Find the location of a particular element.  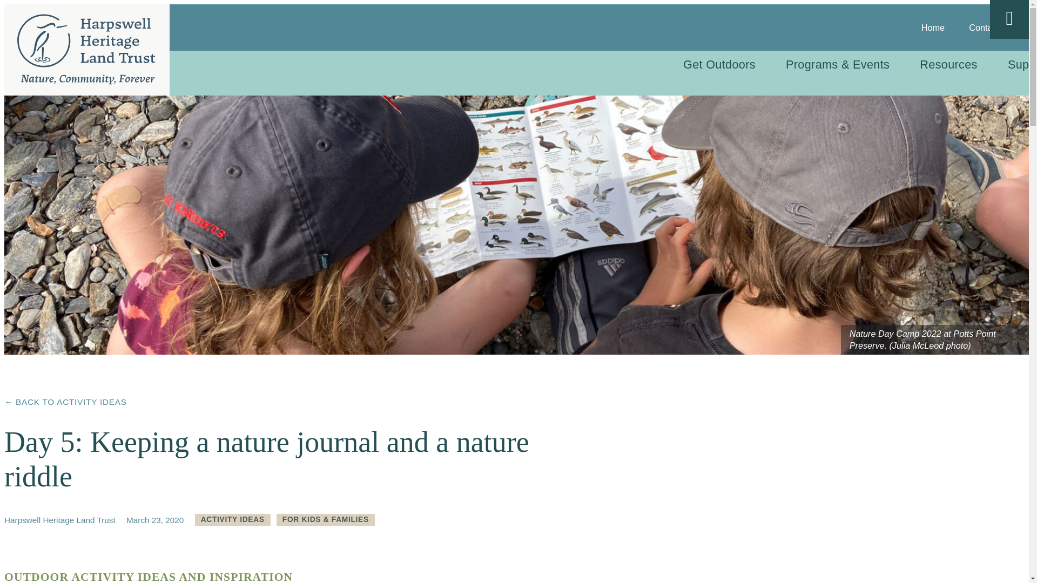

ACTIVITY IDEAS is located at coordinates (232, 519).